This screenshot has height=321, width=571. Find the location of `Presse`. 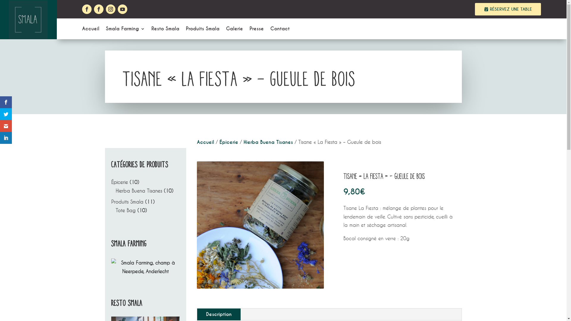

Presse is located at coordinates (257, 30).